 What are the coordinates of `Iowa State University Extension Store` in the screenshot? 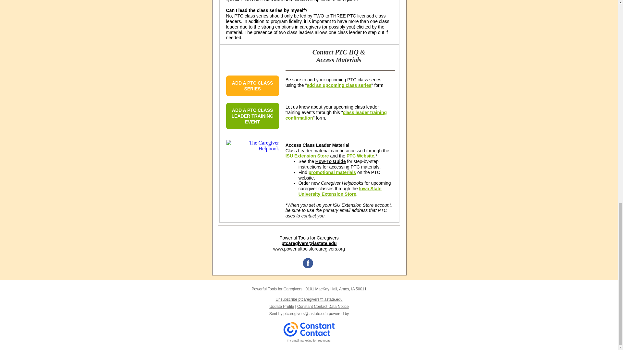 It's located at (340, 191).